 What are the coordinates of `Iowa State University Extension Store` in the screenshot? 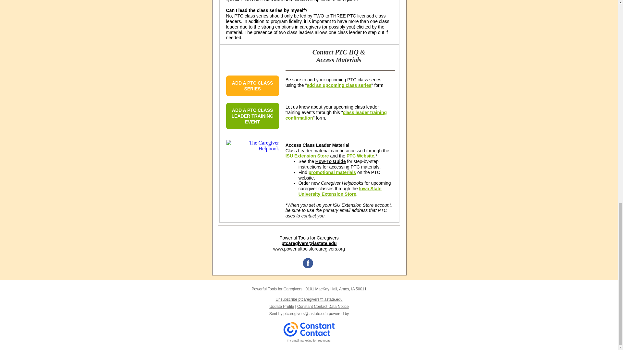 It's located at (340, 191).